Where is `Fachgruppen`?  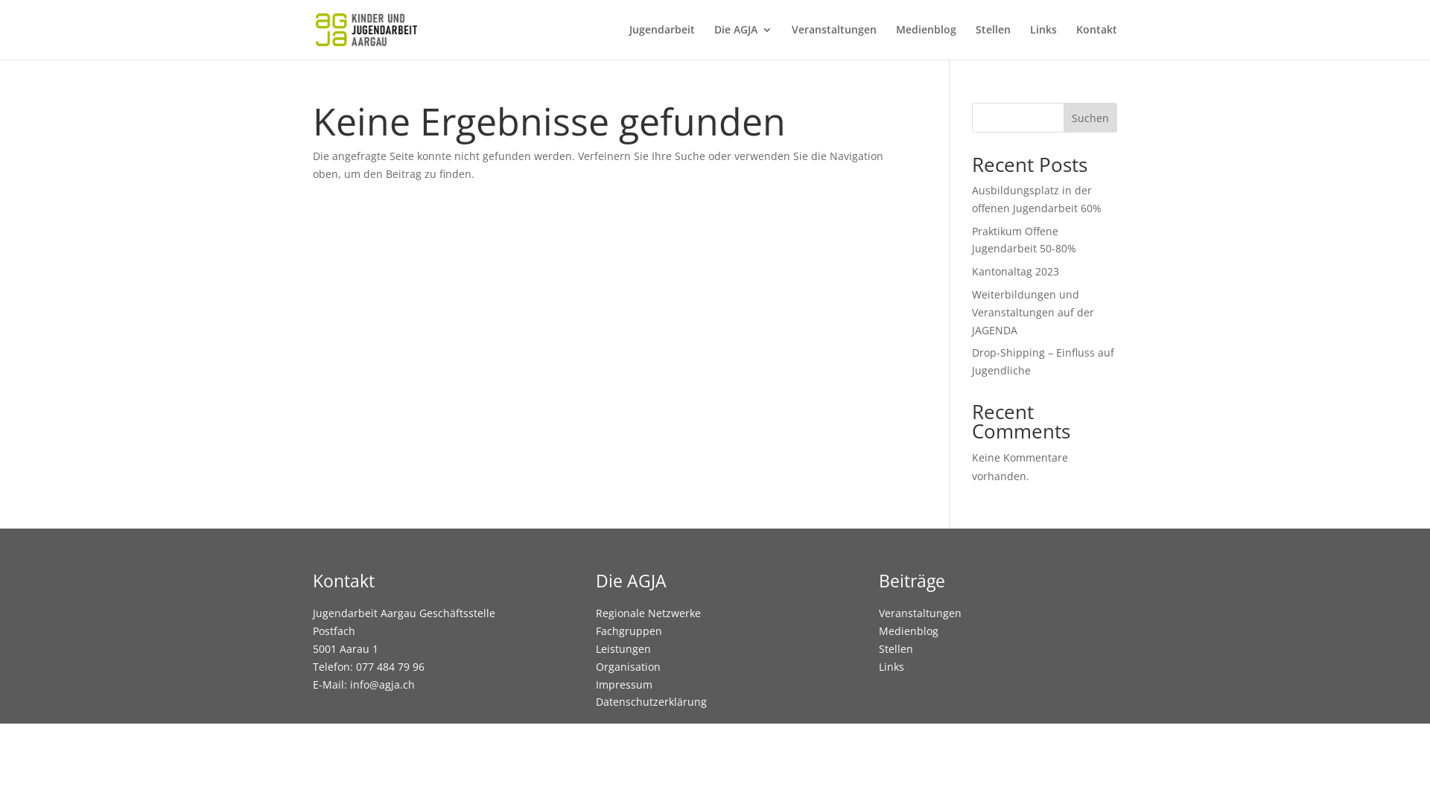
Fachgruppen is located at coordinates (629, 631).